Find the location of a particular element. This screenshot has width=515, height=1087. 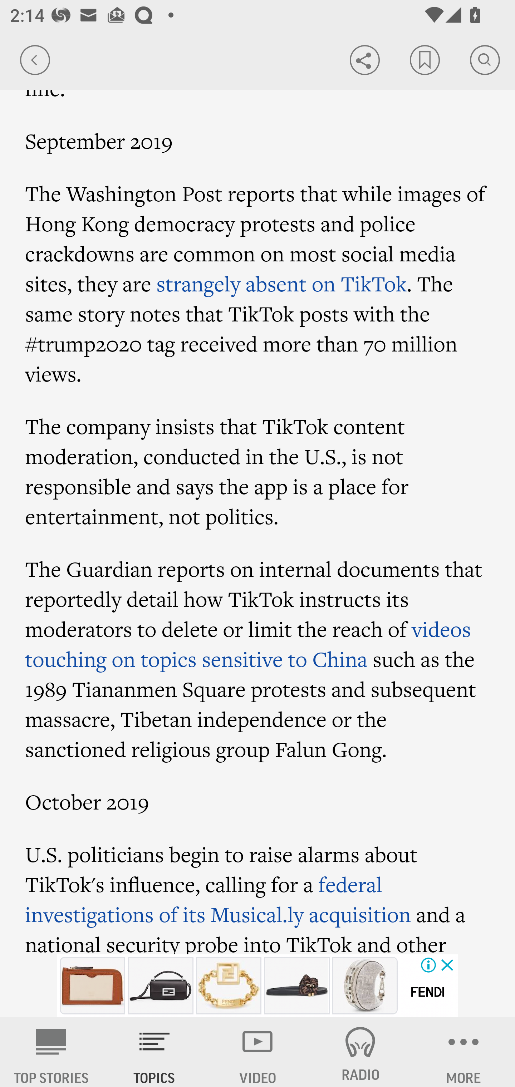

videos touching on topics sensitive to China is located at coordinates (248, 643).